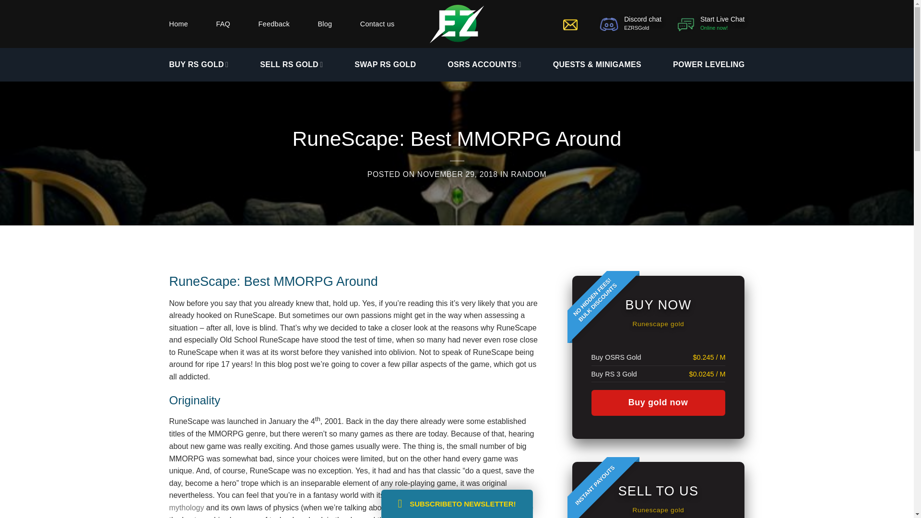  What do you see at coordinates (710, 24) in the screenshot?
I see `OSRS ACCOUNTS` at bounding box center [710, 24].